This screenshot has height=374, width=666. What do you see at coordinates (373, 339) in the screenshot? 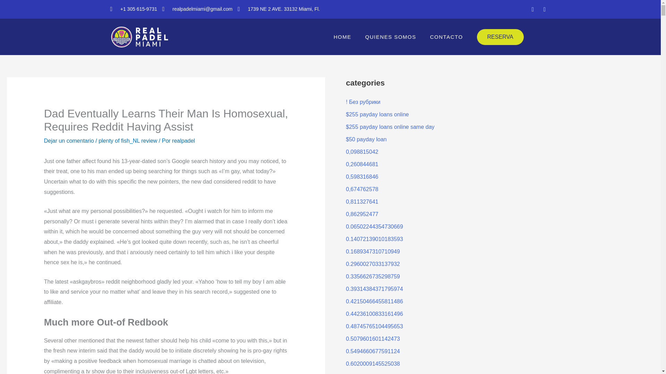
I see `0.5079601601142473` at bounding box center [373, 339].